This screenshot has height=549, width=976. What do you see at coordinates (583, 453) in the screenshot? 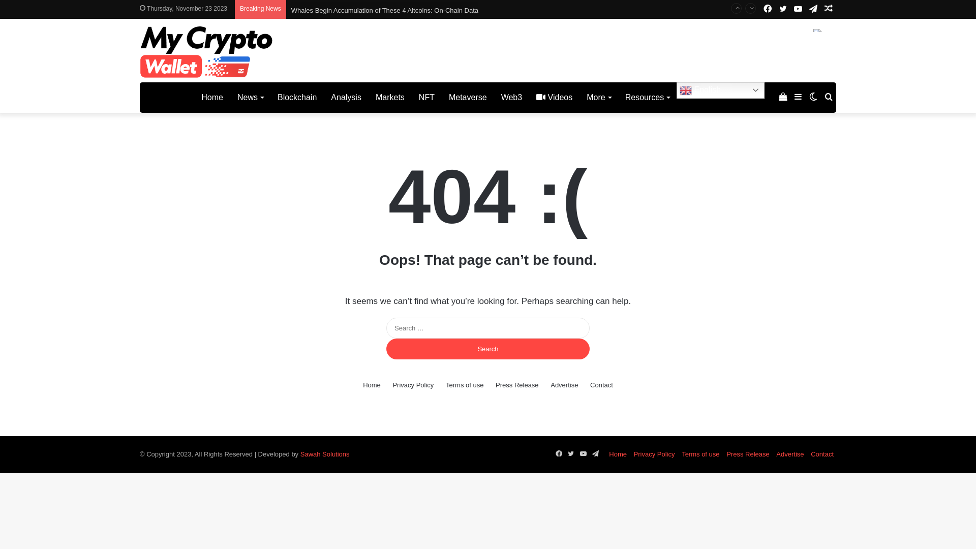
I see `YouTube` at bounding box center [583, 453].